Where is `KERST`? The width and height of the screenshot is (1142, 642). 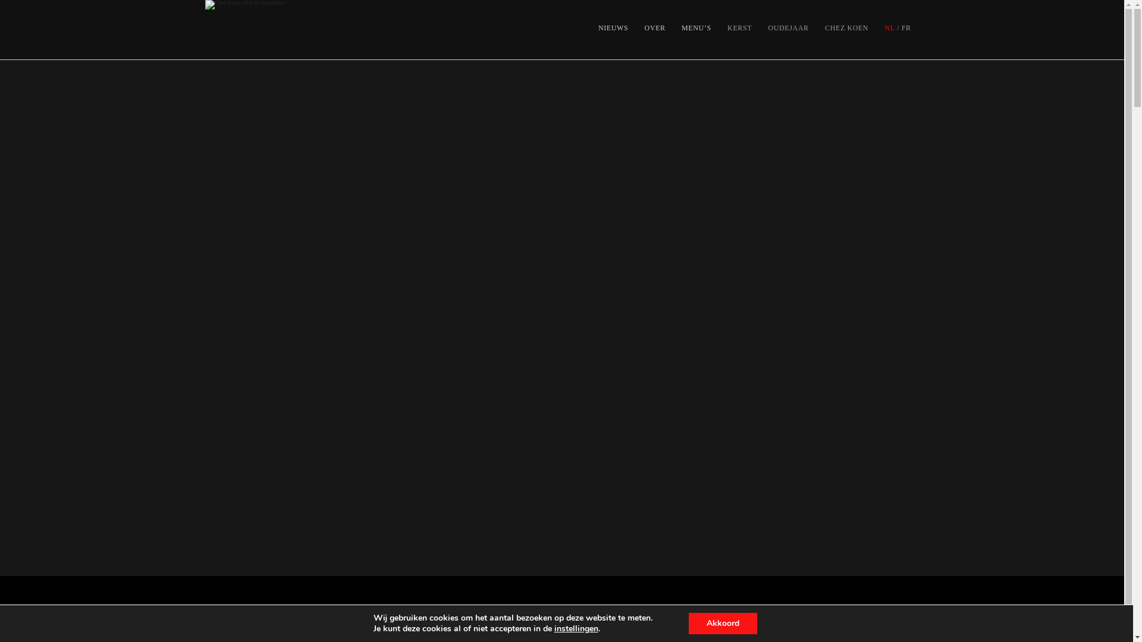
KERST is located at coordinates (739, 30).